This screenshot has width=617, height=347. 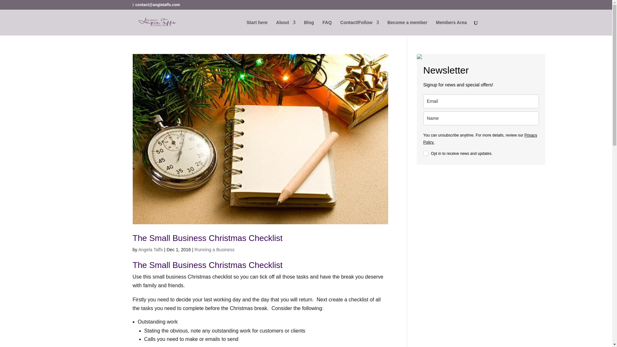 I want to click on Posts by Angela Taffs, so click(x=150, y=249).